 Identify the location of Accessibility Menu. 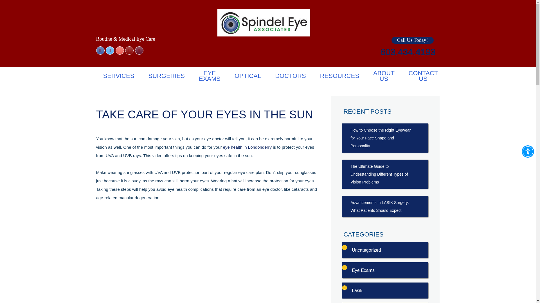
(528, 151).